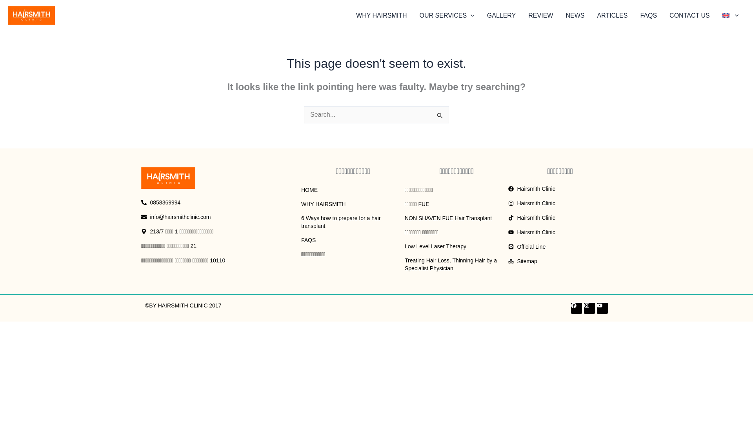  Describe the element at coordinates (353, 240) in the screenshot. I see `FAQS` at that location.